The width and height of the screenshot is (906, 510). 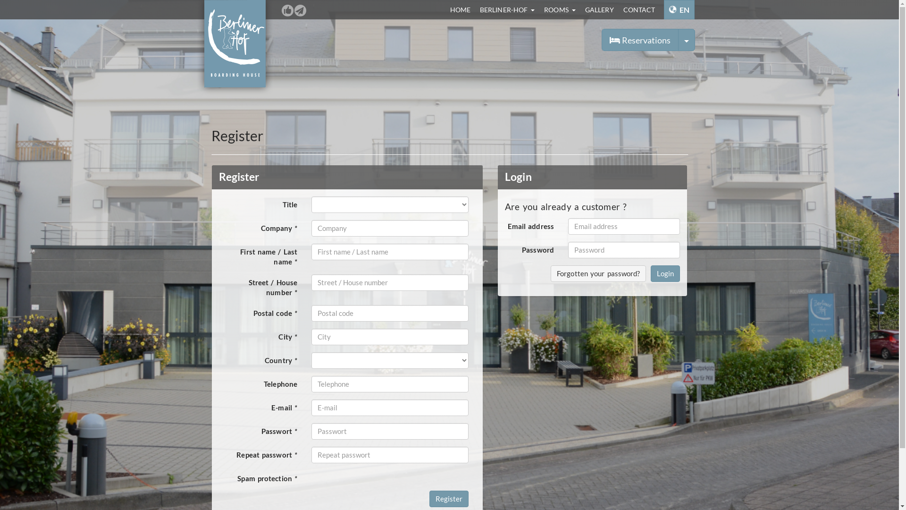 What do you see at coordinates (507, 9) in the screenshot?
I see `BERLINER-HOF` at bounding box center [507, 9].